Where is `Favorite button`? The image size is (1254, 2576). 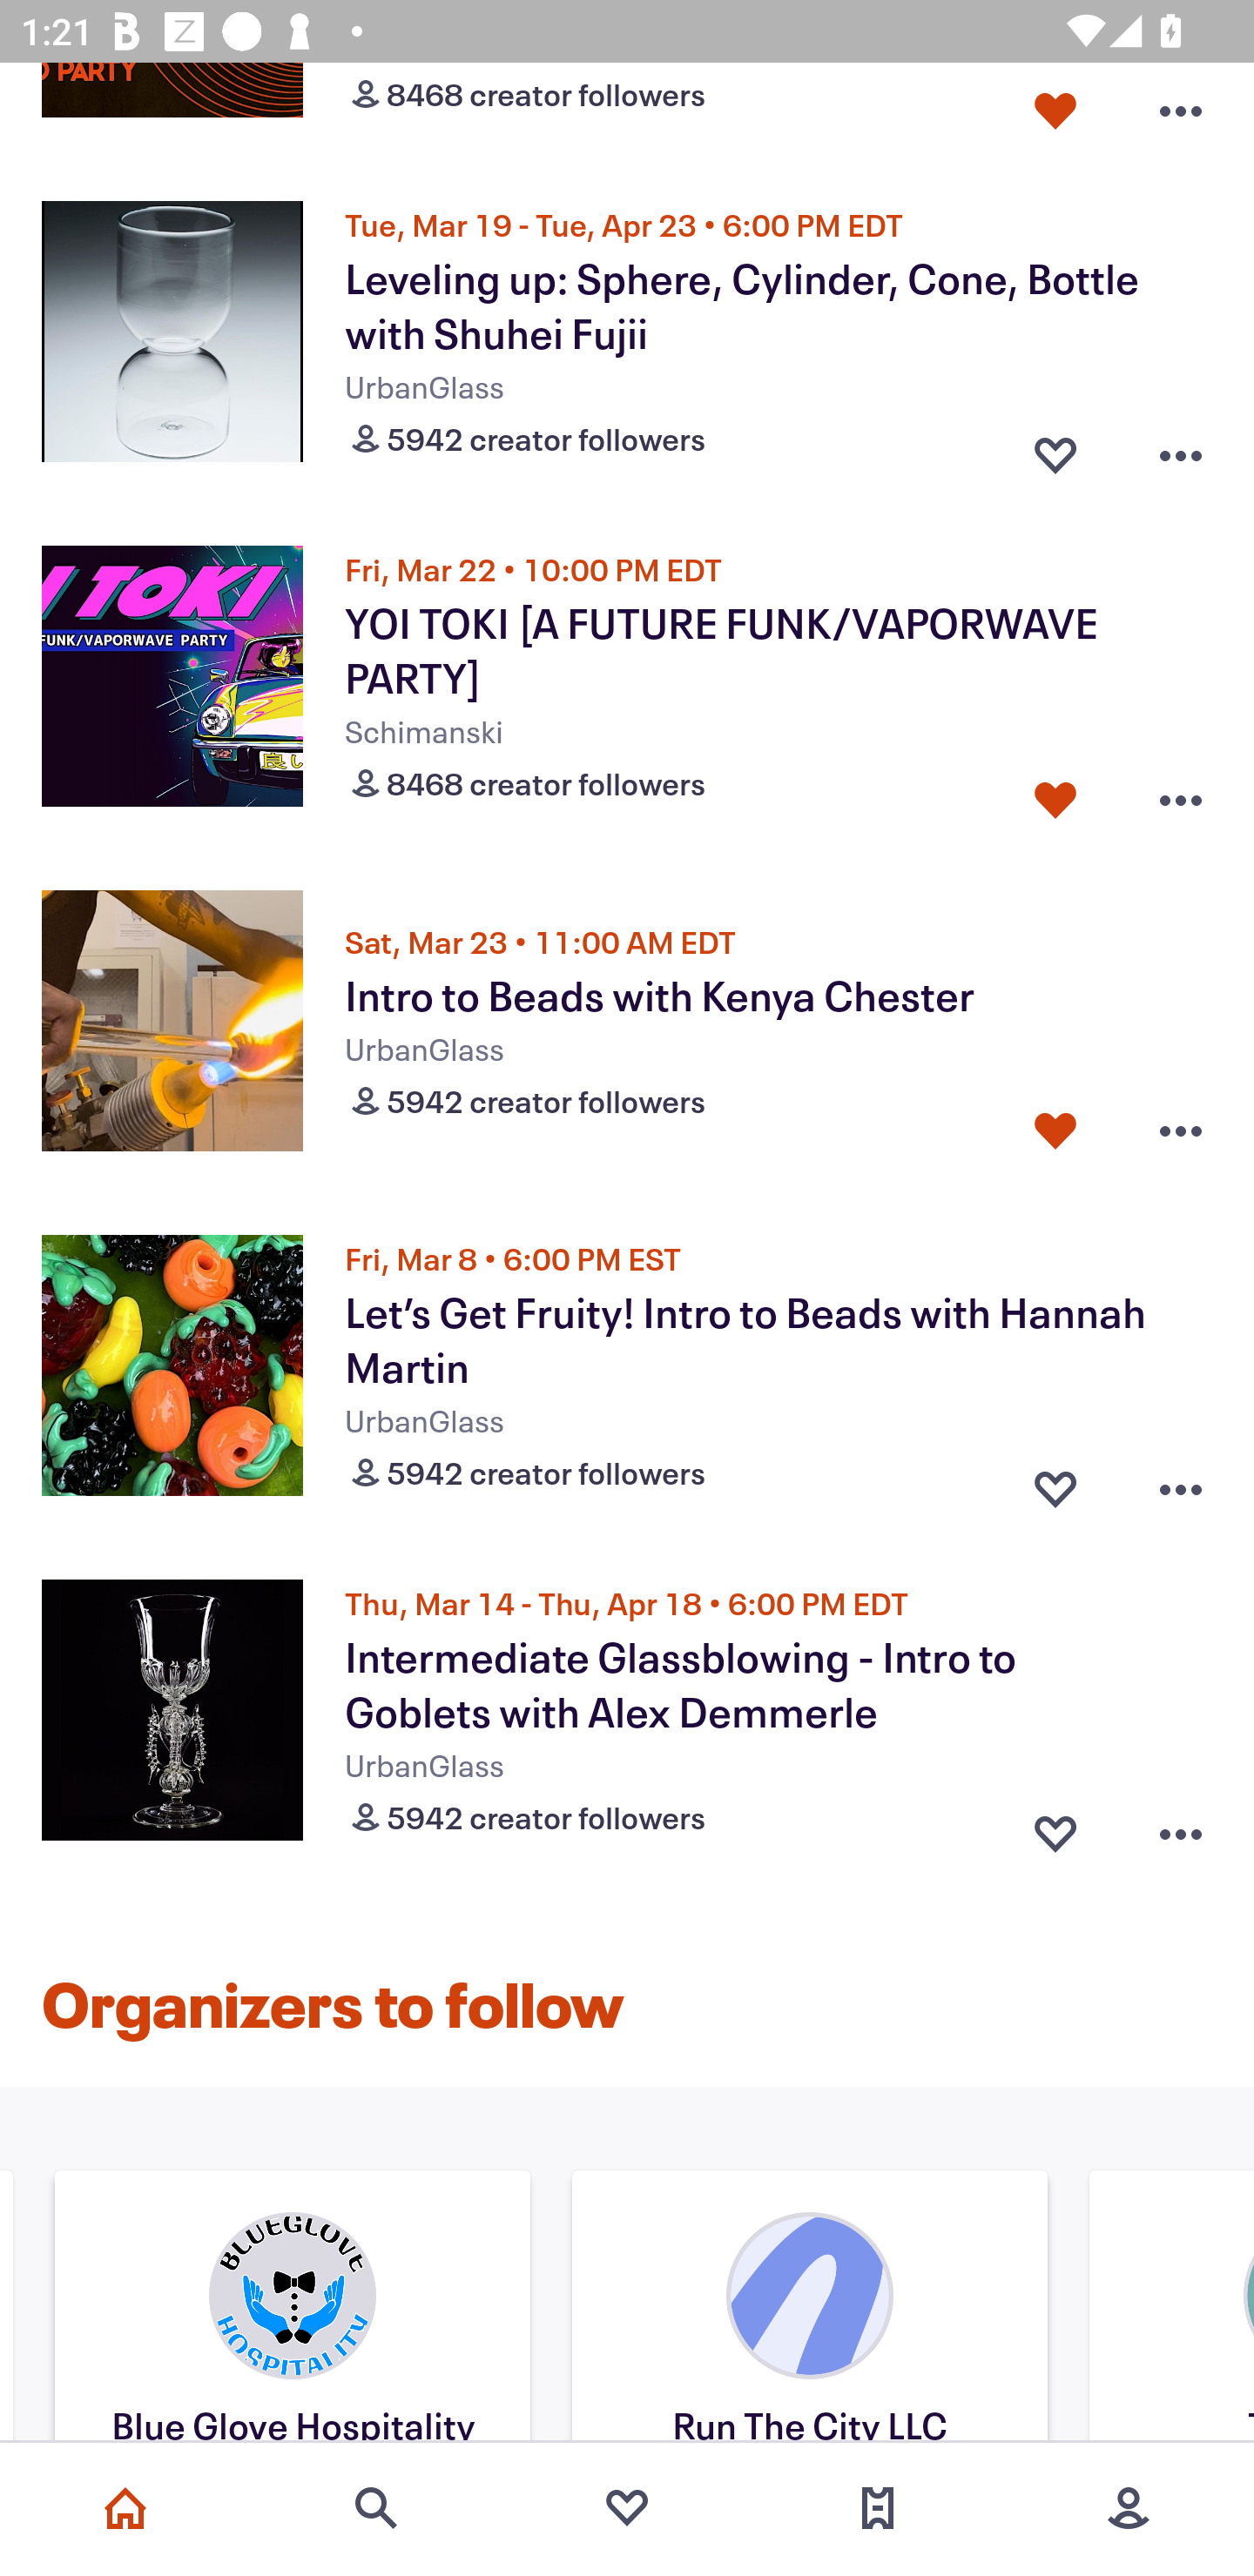
Favorite button is located at coordinates (1055, 1482).